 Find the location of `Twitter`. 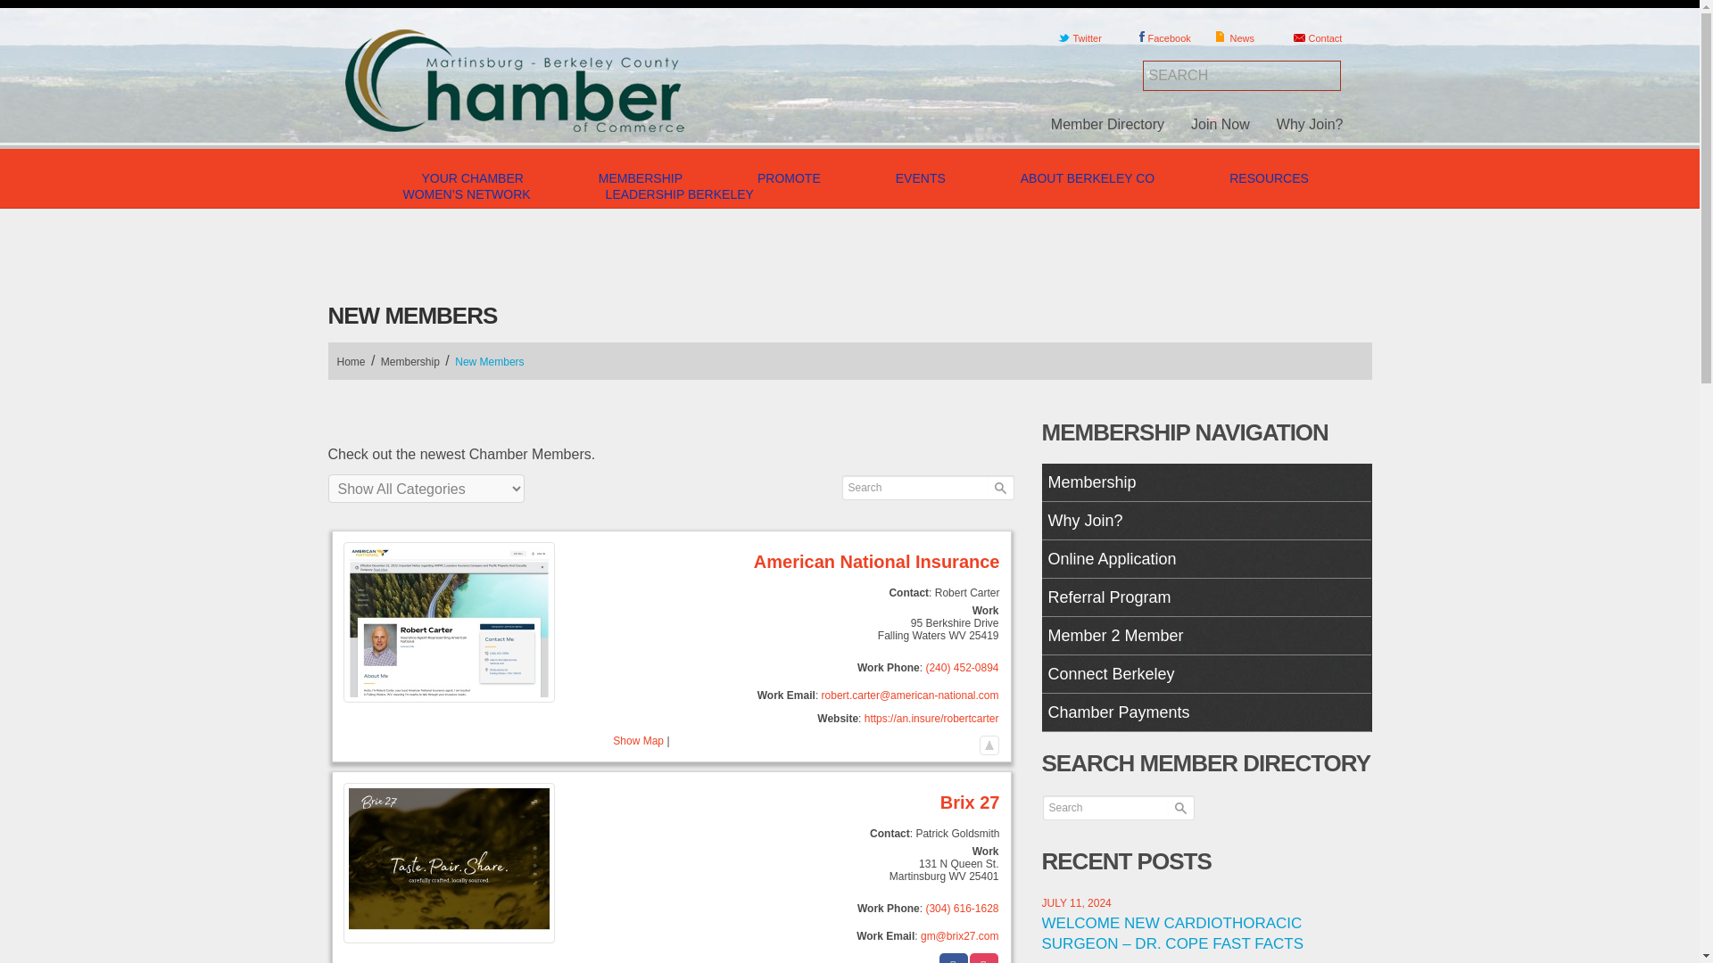

Twitter is located at coordinates (1092, 39).